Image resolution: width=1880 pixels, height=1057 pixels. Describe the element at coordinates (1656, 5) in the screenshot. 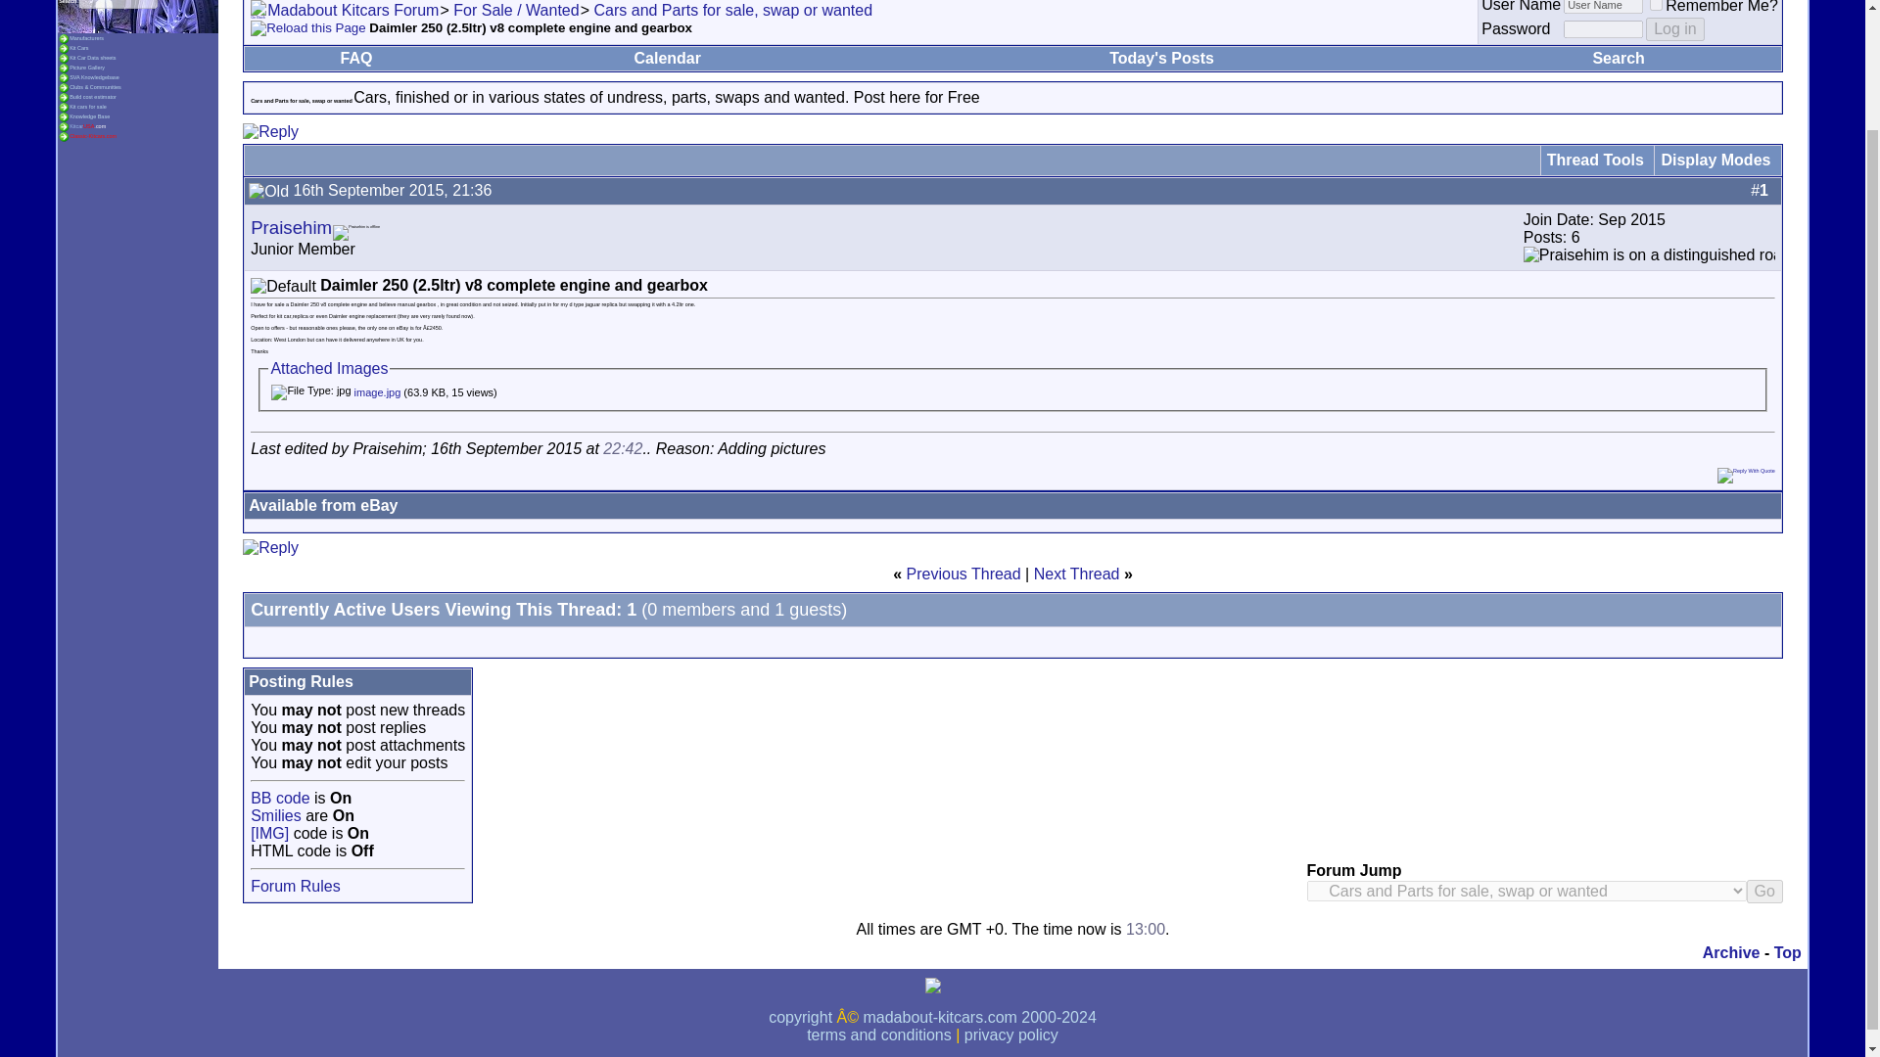

I see `1` at that location.